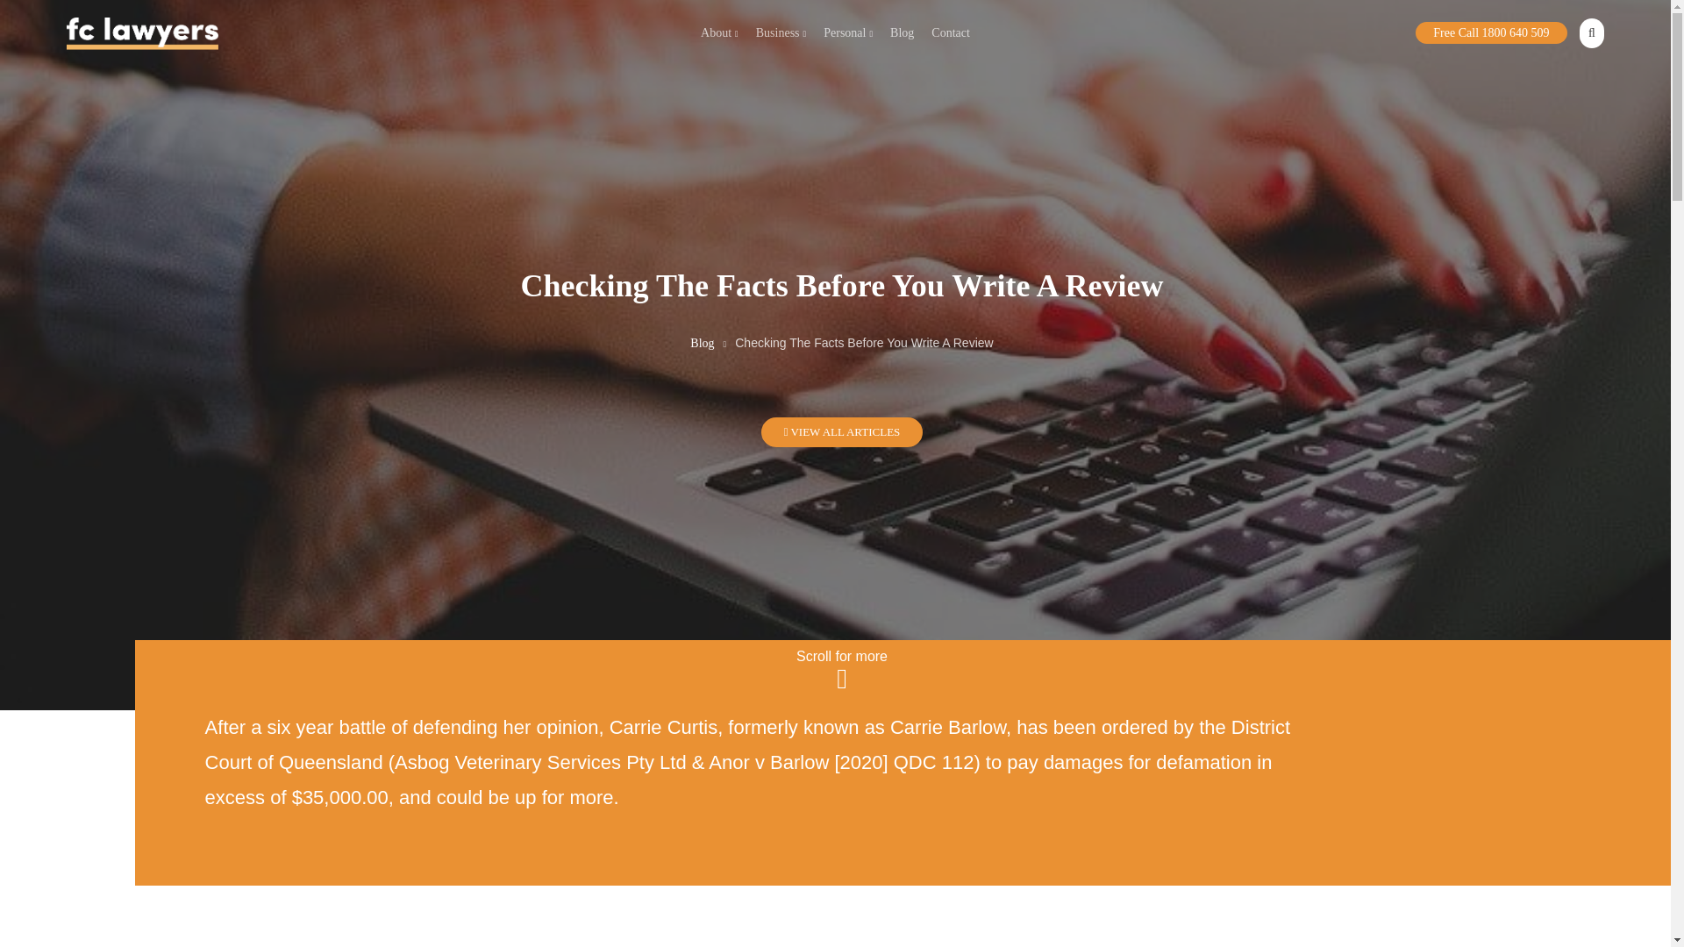 This screenshot has width=1684, height=947. What do you see at coordinates (1491, 32) in the screenshot?
I see `Free Call 1800 640 509` at bounding box center [1491, 32].